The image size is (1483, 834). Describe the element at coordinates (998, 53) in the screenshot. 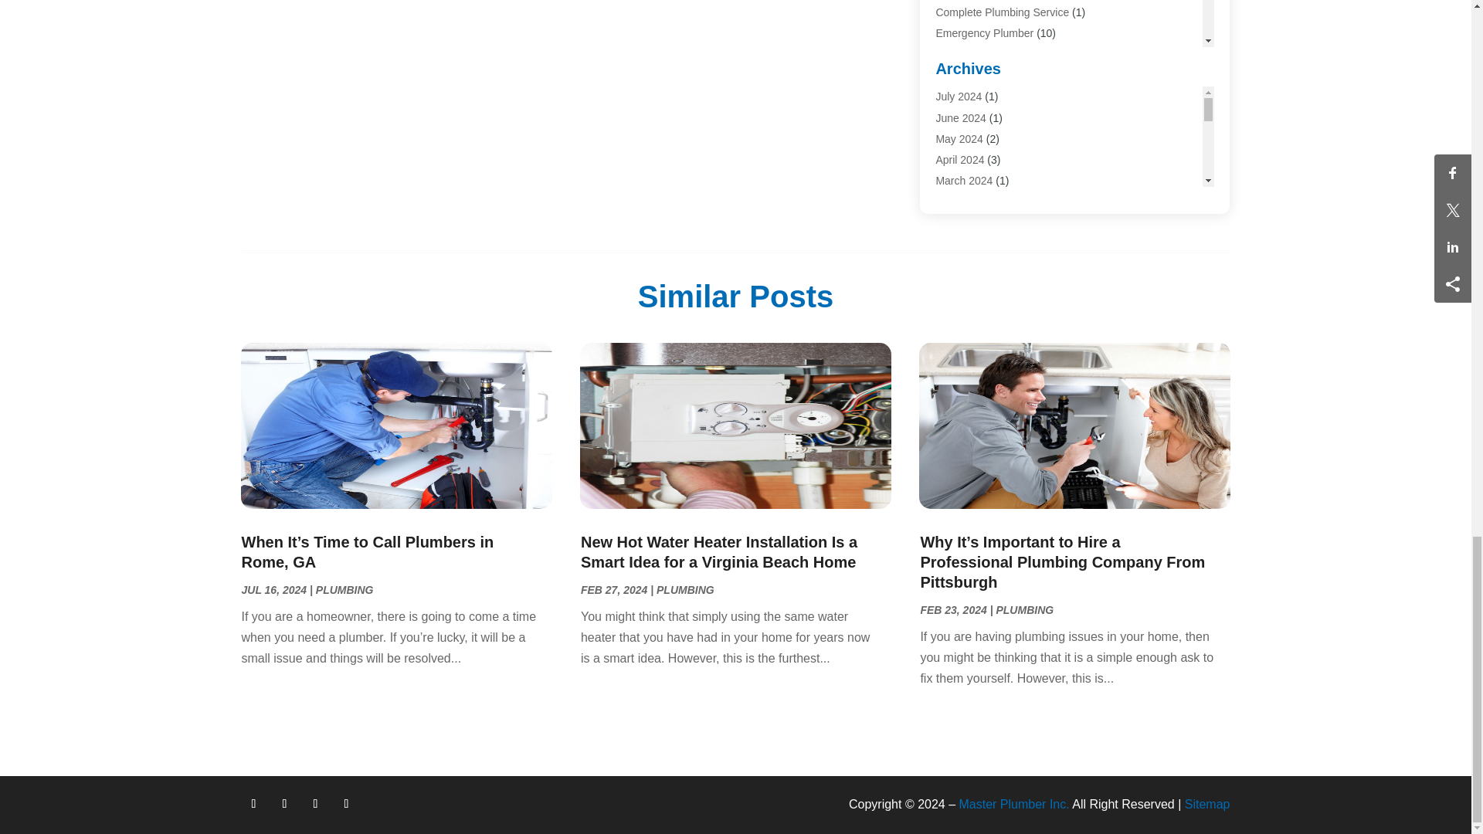

I see `Garbage Disposal Service` at that location.